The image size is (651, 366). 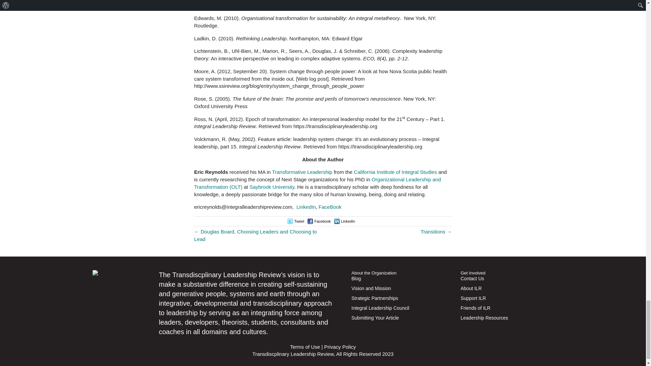 I want to click on Submitting Your Article, so click(x=396, y=320).